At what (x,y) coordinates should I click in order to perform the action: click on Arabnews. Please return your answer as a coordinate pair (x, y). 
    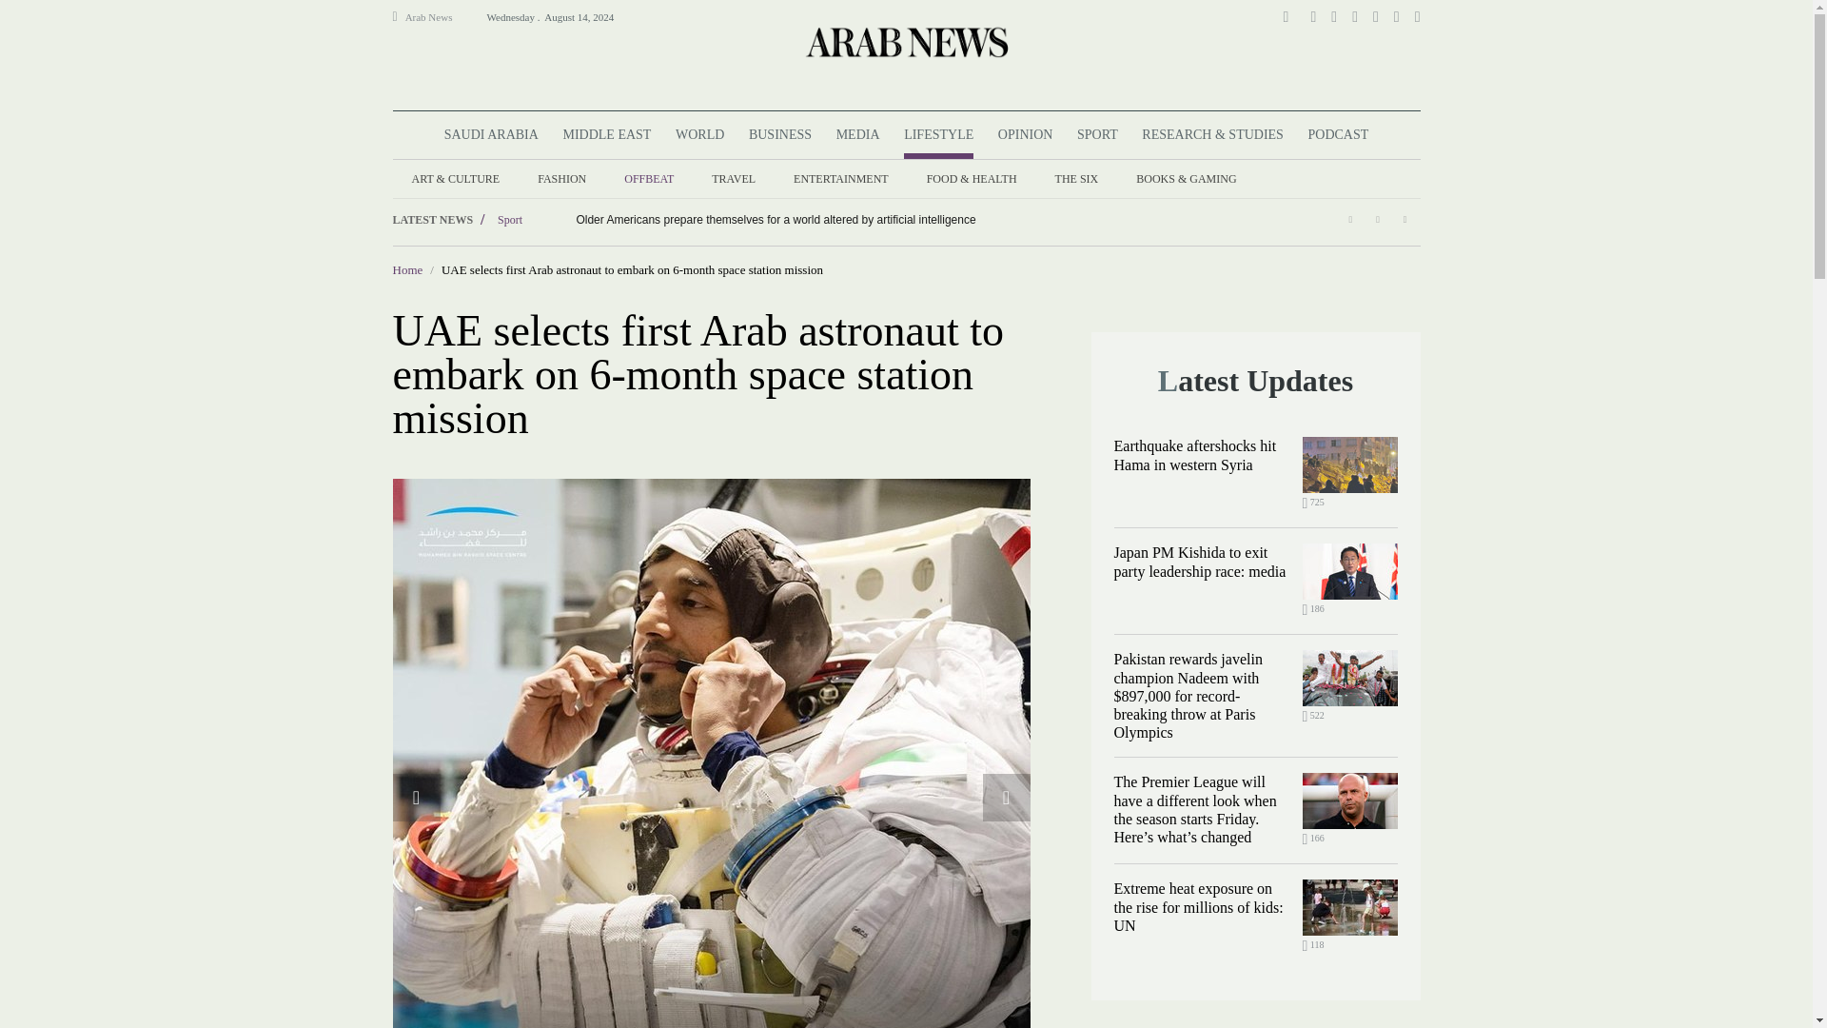
    Looking at the image, I should click on (905, 41).